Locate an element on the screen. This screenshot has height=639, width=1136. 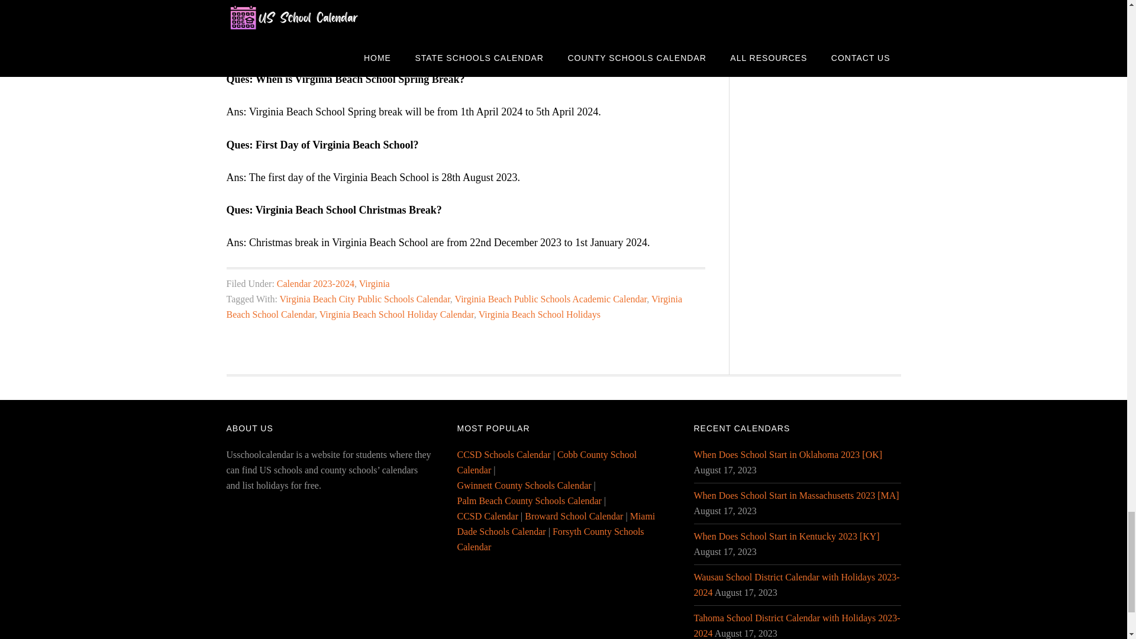
Virginia Beach School Calendar is located at coordinates (454, 306).